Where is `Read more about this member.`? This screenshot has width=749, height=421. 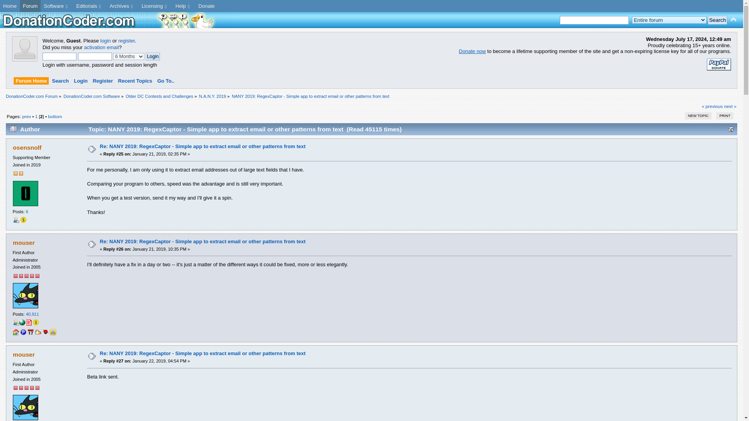 Read more about this member. is located at coordinates (28, 322).